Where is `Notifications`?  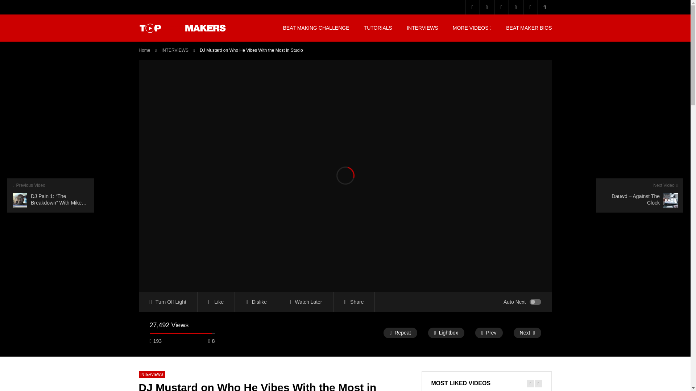
Notifications is located at coordinates (530, 7).